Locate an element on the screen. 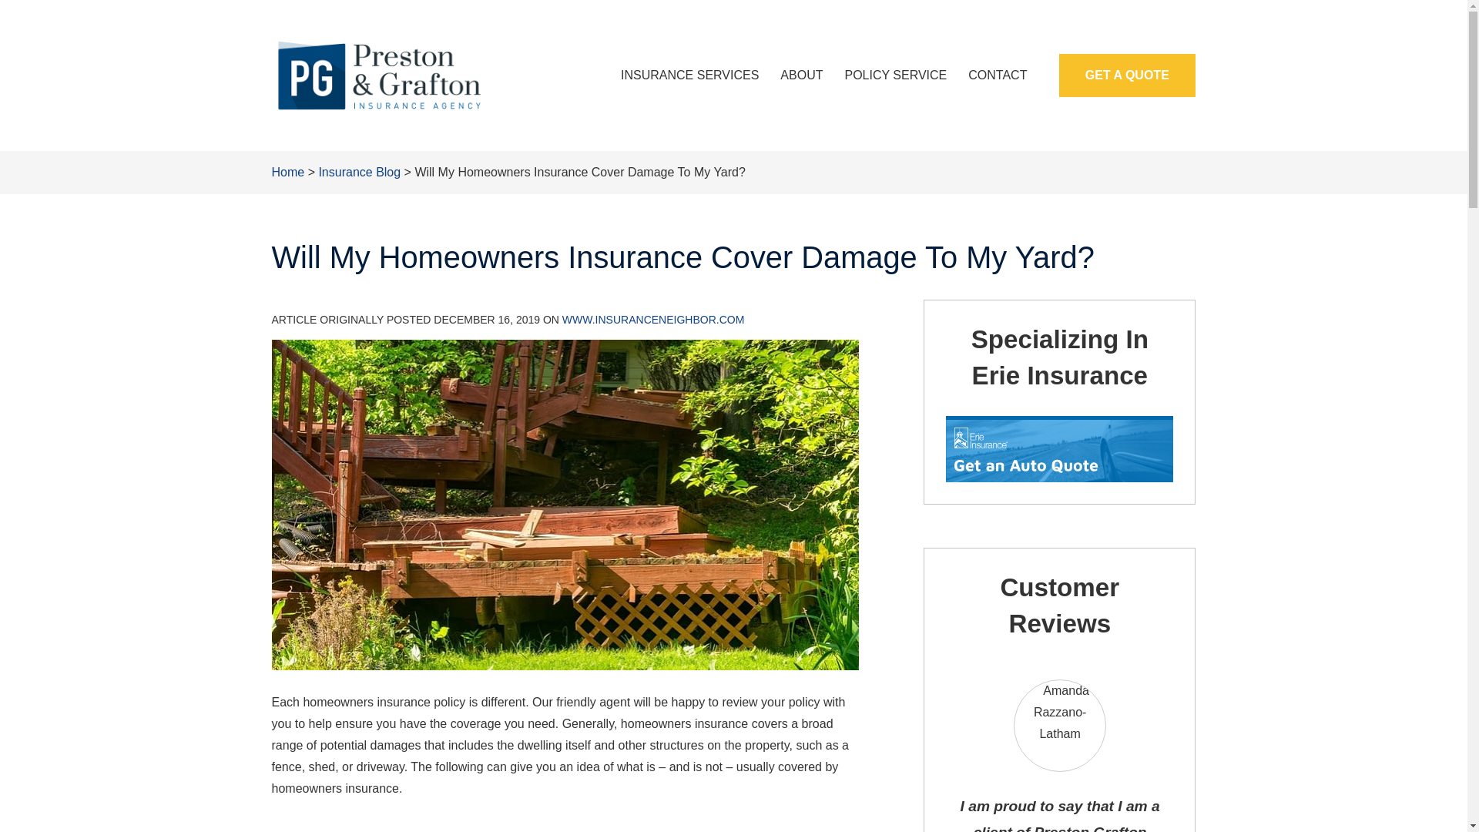  ERIE Auto Insurance Quote is located at coordinates (1050, 451).